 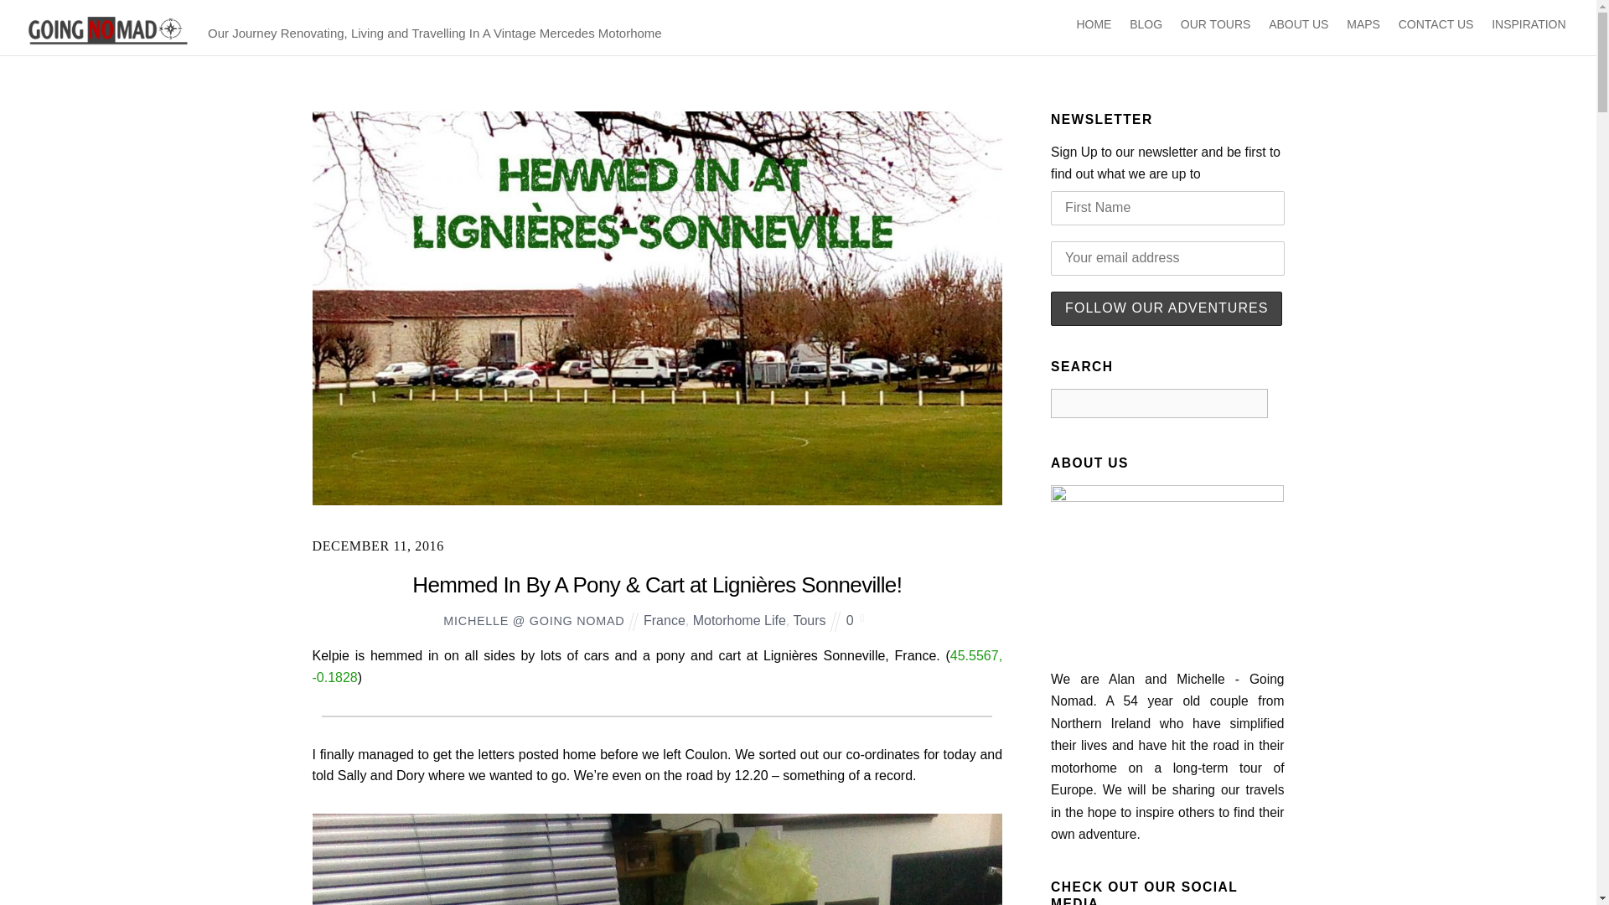 What do you see at coordinates (1298, 25) in the screenshot?
I see `ABOUT US` at bounding box center [1298, 25].